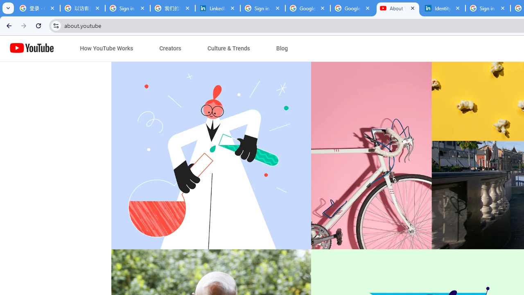  What do you see at coordinates (128, 8) in the screenshot?
I see `Sign in - Google Accounts` at bounding box center [128, 8].